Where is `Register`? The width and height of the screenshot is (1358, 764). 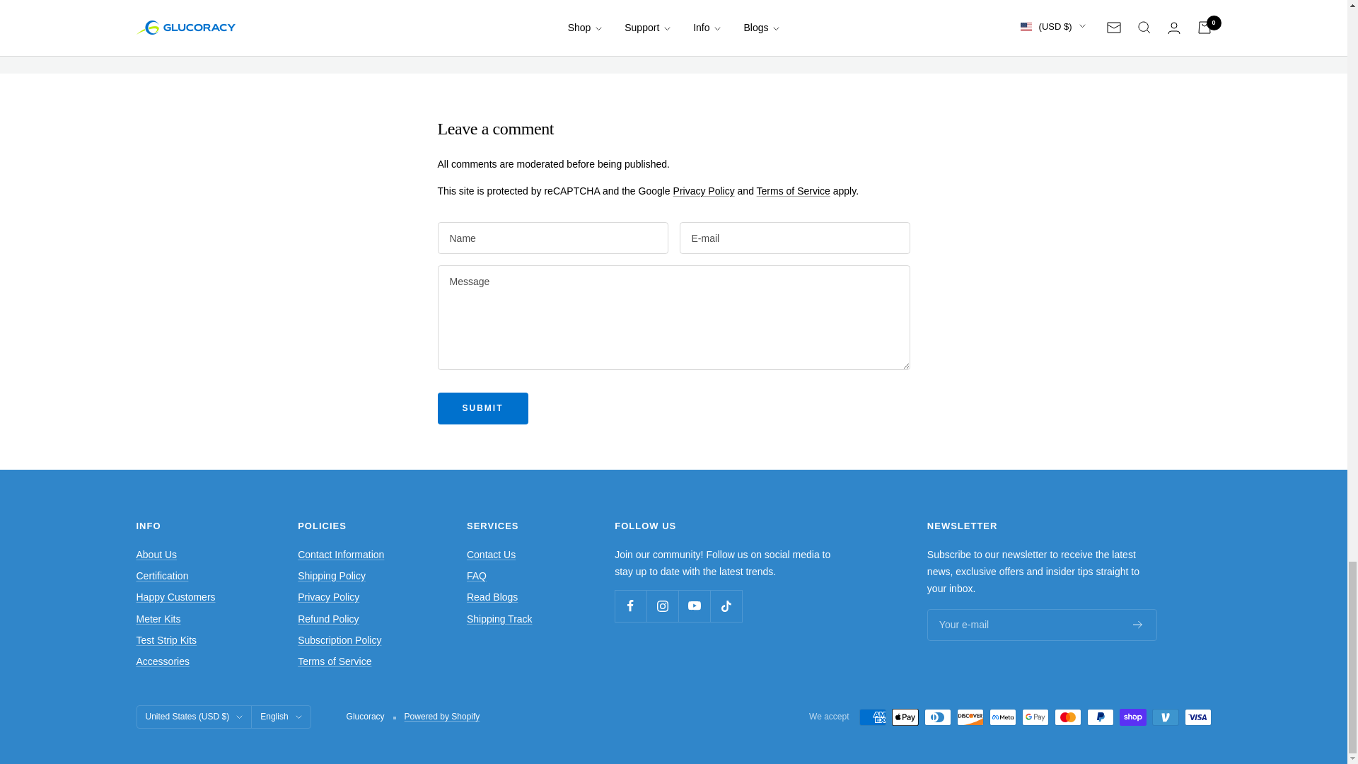 Register is located at coordinates (1137, 624).